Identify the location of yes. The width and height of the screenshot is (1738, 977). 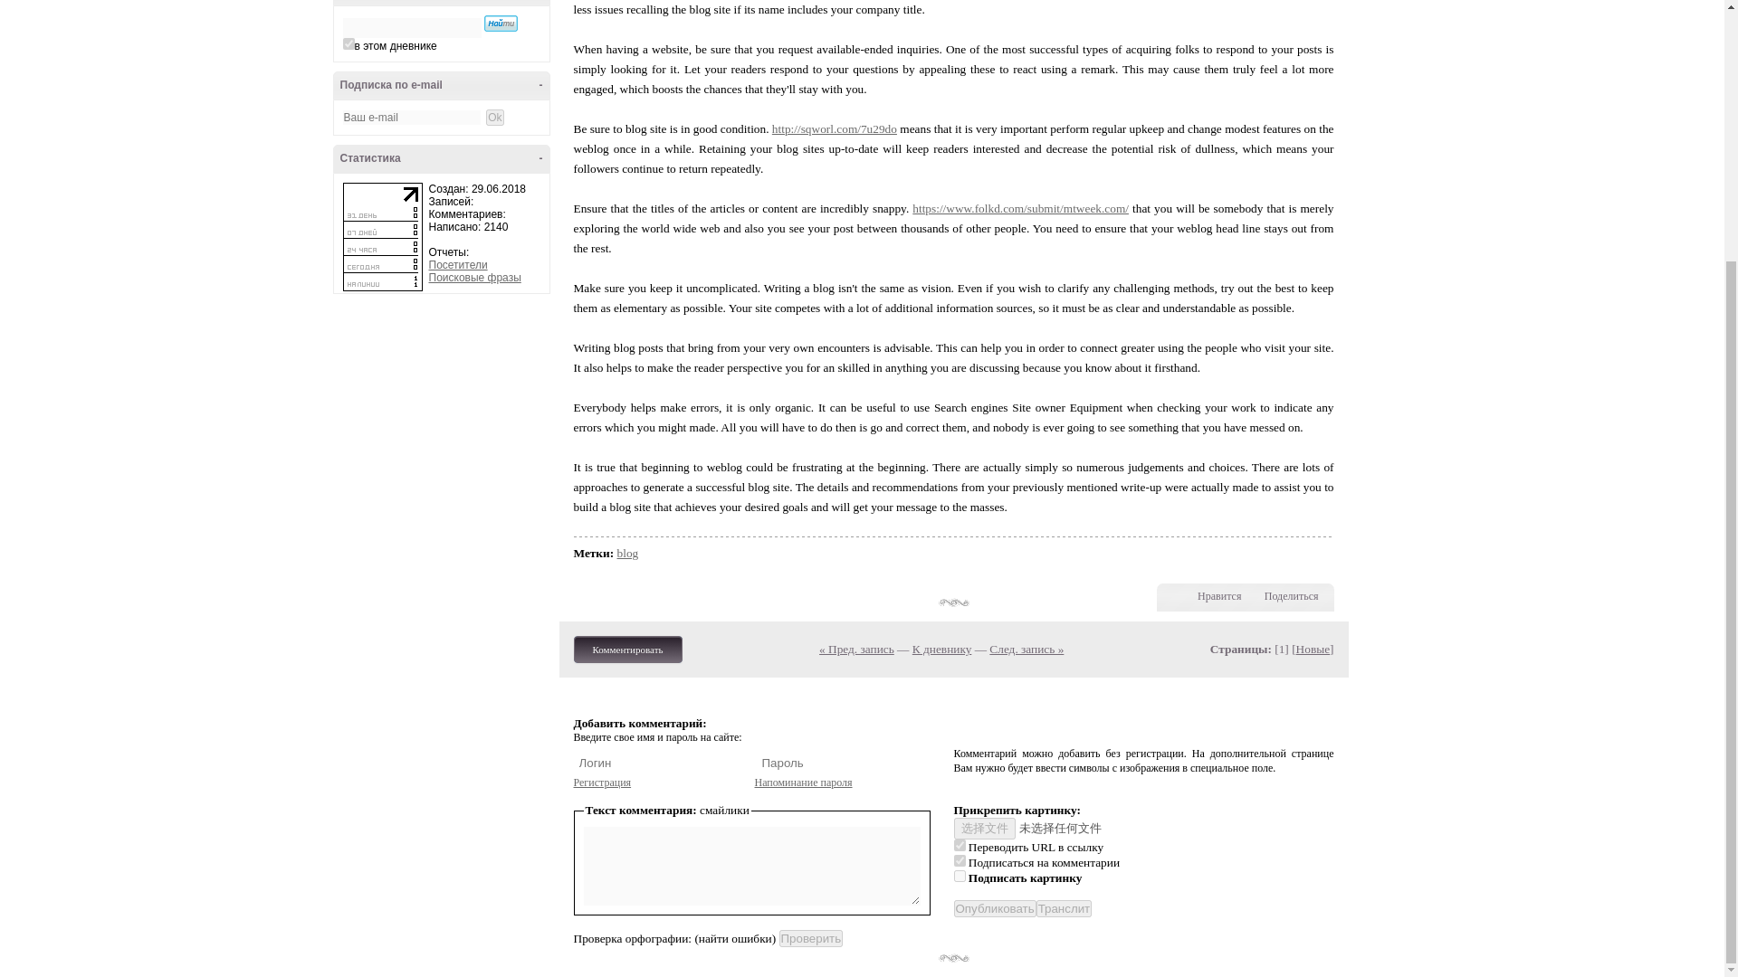
(960, 860).